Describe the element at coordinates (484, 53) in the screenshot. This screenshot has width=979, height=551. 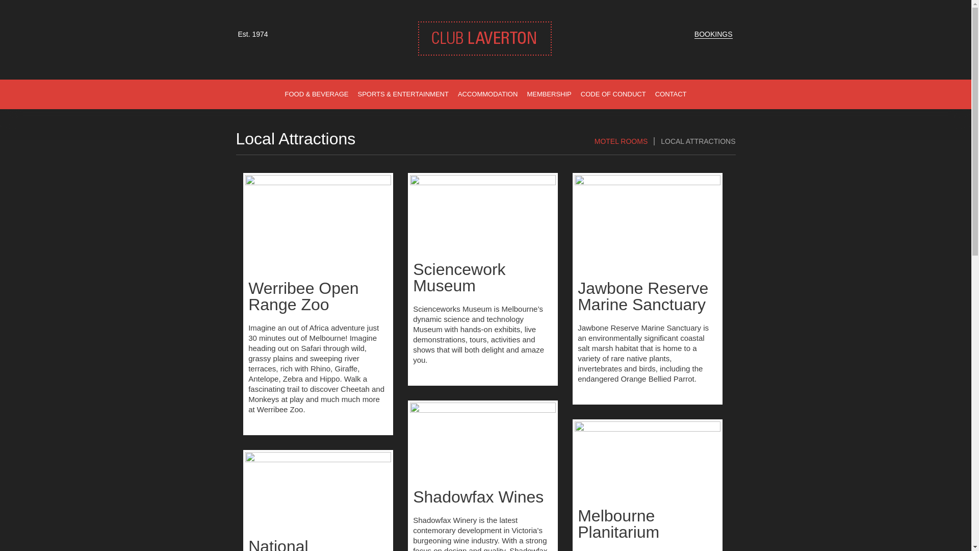
I see `Club Laverton` at that location.